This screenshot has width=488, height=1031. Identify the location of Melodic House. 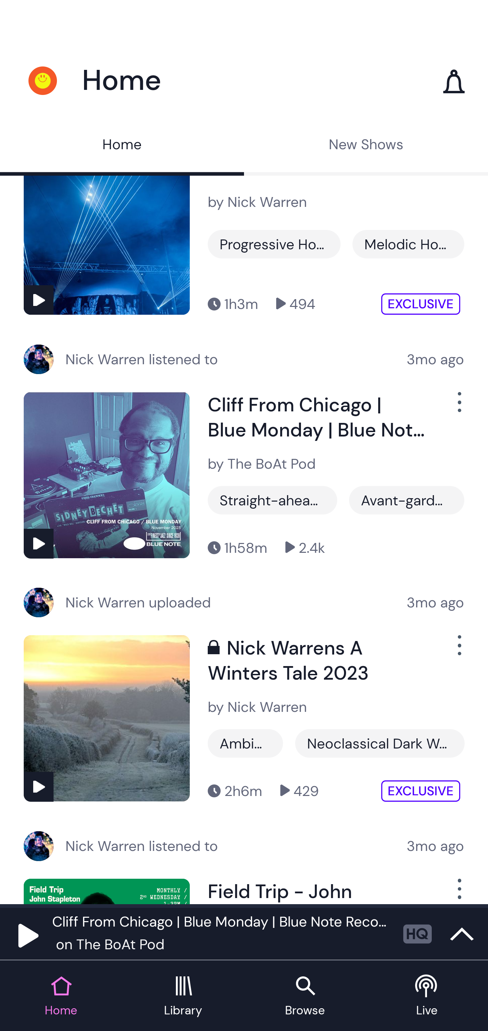
(408, 244).